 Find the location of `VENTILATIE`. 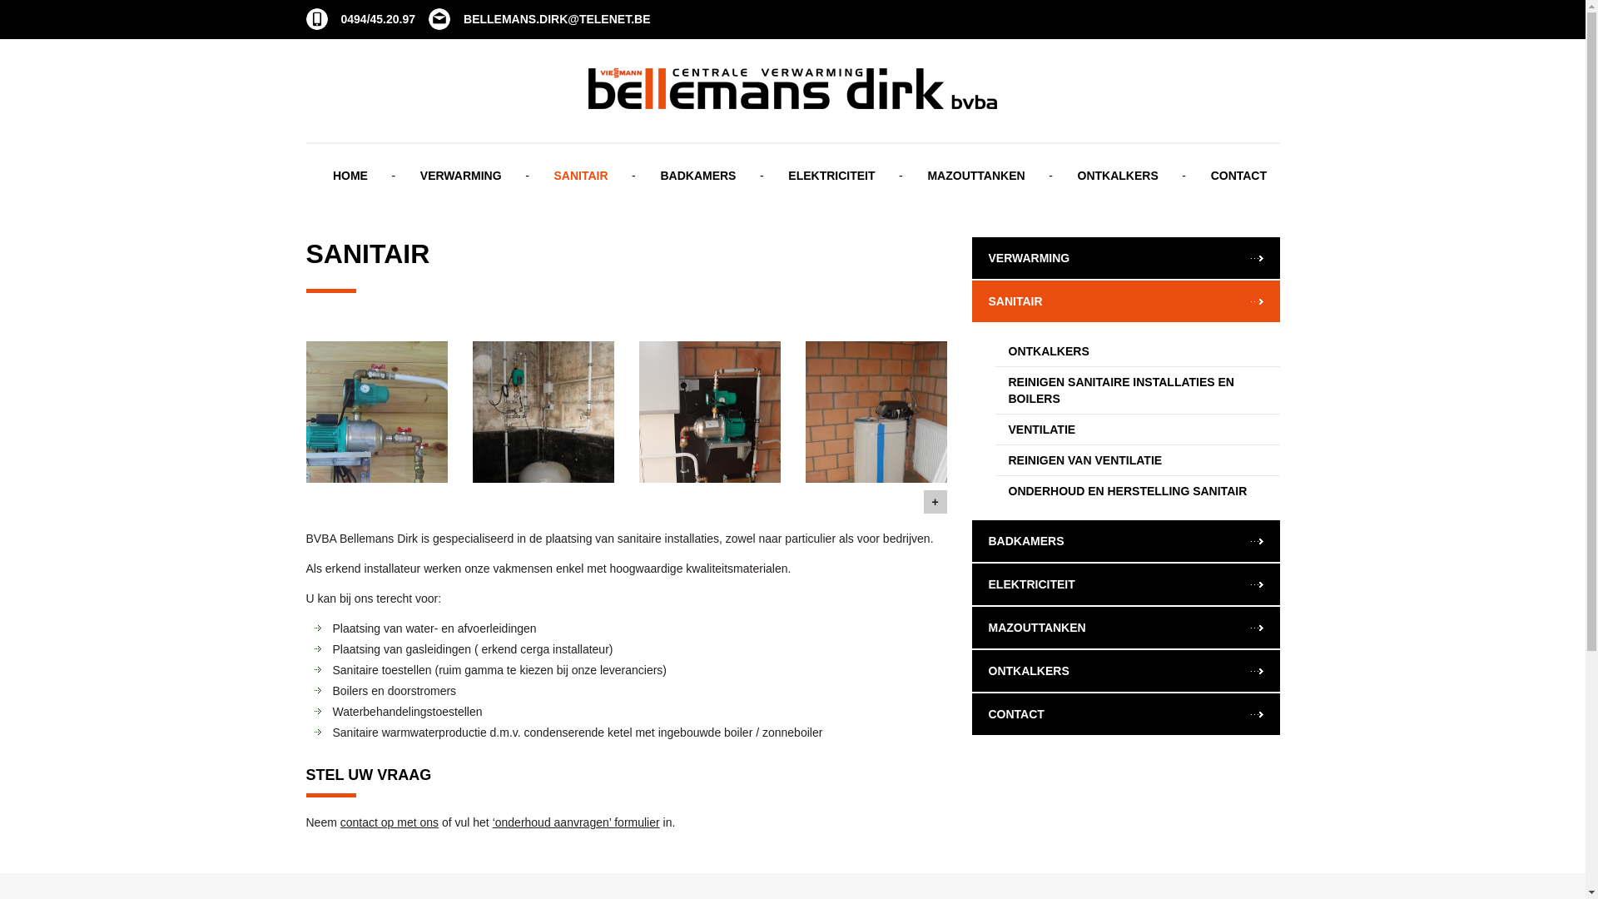

VENTILATIE is located at coordinates (1138, 430).